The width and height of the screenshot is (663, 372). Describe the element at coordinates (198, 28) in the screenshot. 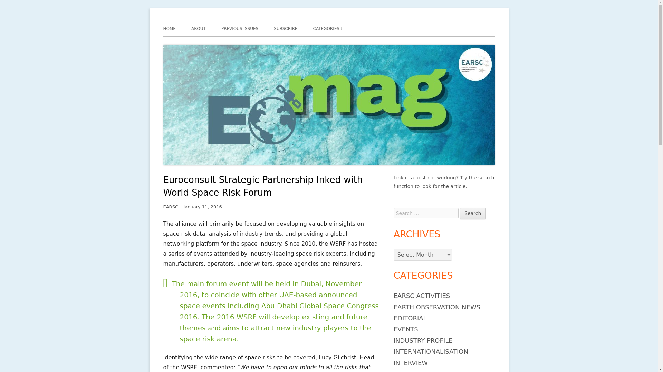

I see `ABOUT` at that location.